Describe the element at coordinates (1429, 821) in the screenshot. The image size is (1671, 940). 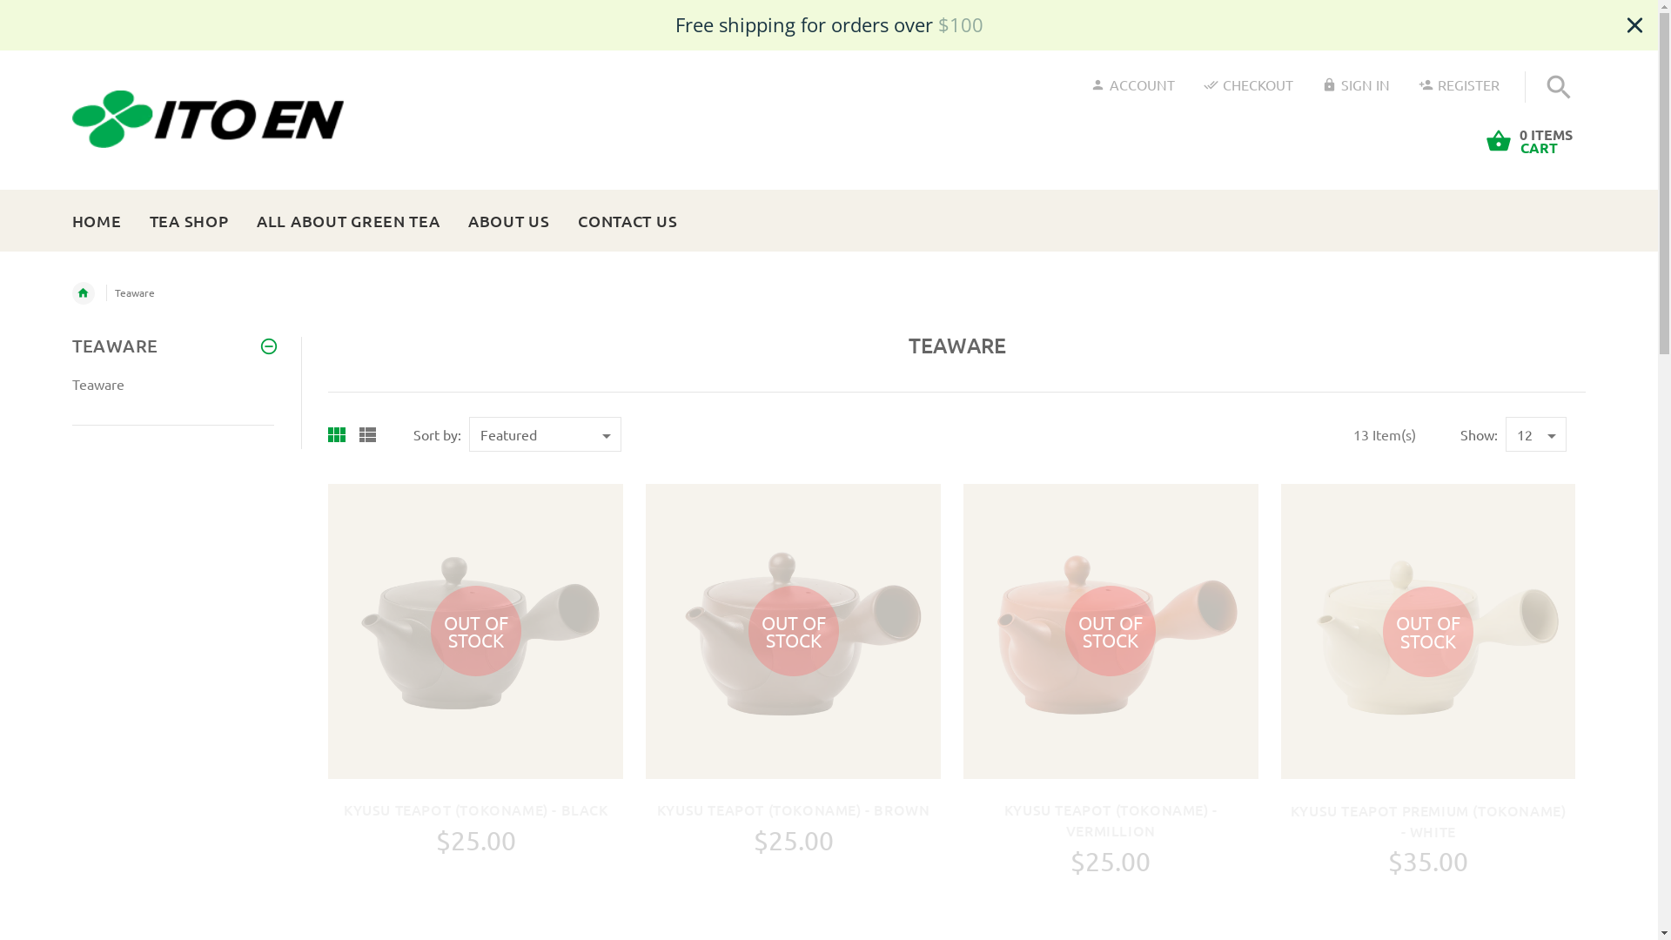
I see `KYUSU TEAPOT PREMIUM (TOKONAME) - WHITE` at that location.